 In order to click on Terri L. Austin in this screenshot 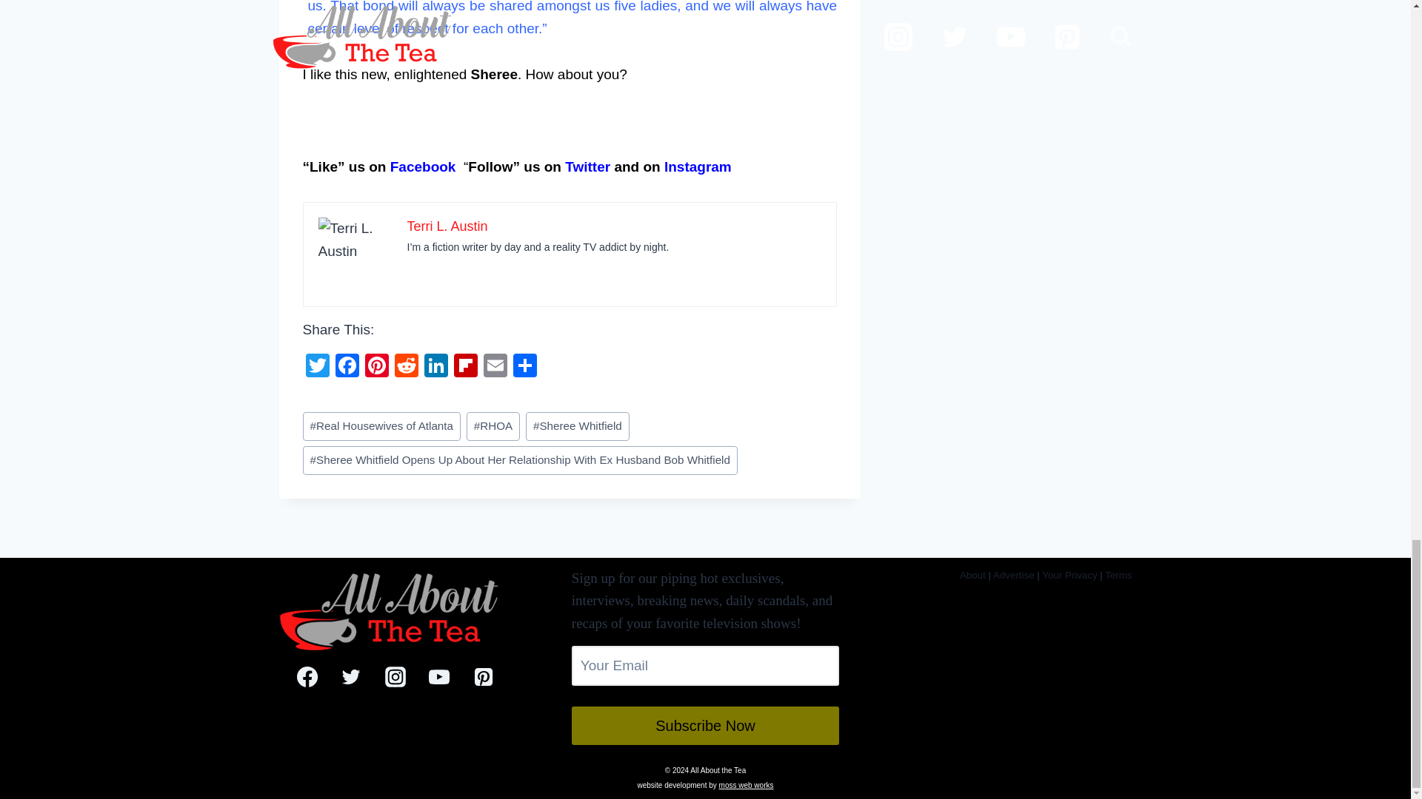, I will do `click(447, 226)`.